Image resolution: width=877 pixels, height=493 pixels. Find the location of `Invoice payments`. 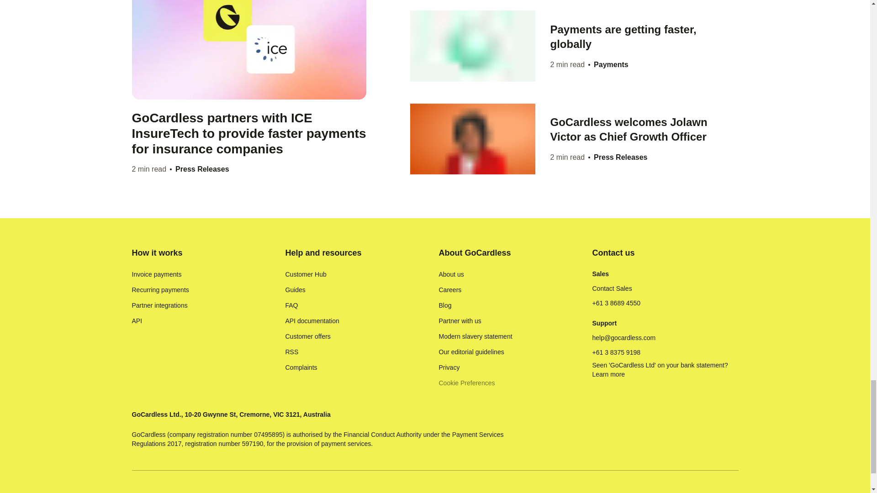

Invoice payments is located at coordinates (156, 274).